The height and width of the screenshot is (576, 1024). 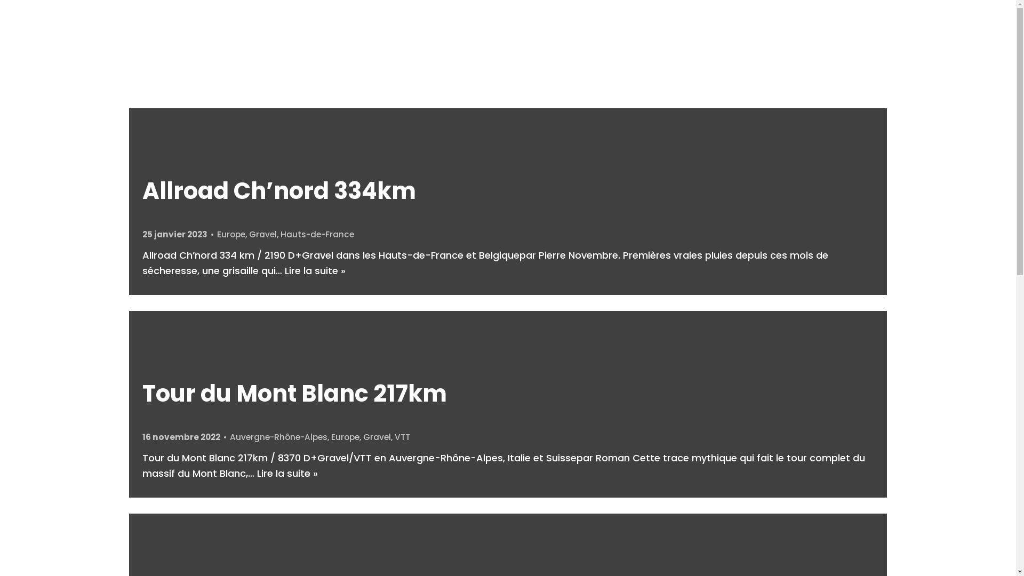 I want to click on Aller au contenu, so click(x=11, y=5).